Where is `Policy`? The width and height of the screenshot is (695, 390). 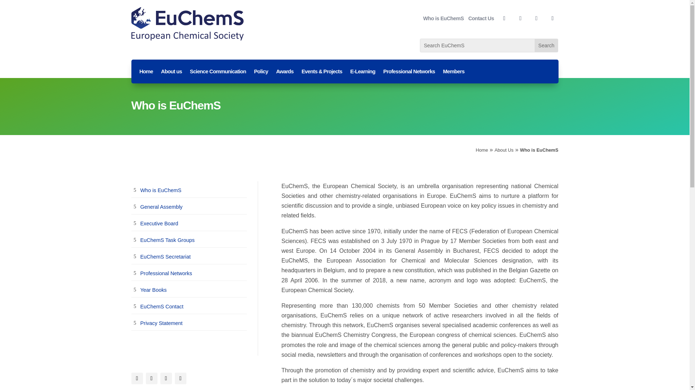 Policy is located at coordinates (261, 73).